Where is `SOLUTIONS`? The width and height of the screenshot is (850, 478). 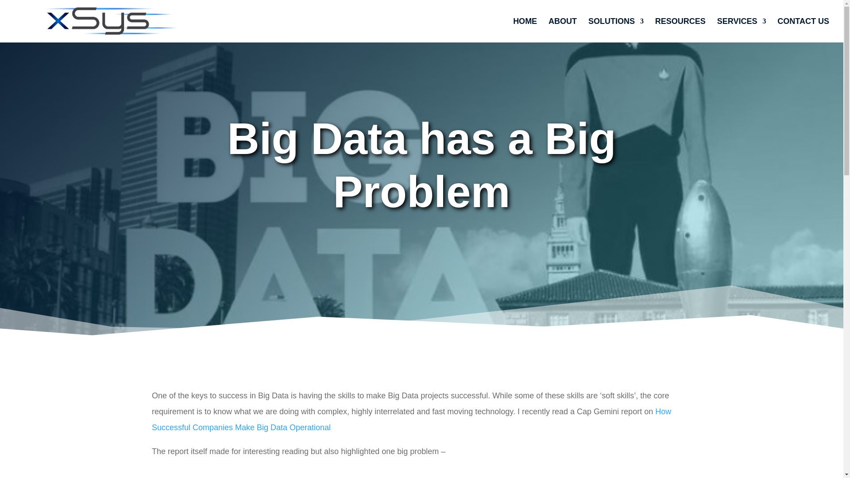 SOLUTIONS is located at coordinates (615, 30).